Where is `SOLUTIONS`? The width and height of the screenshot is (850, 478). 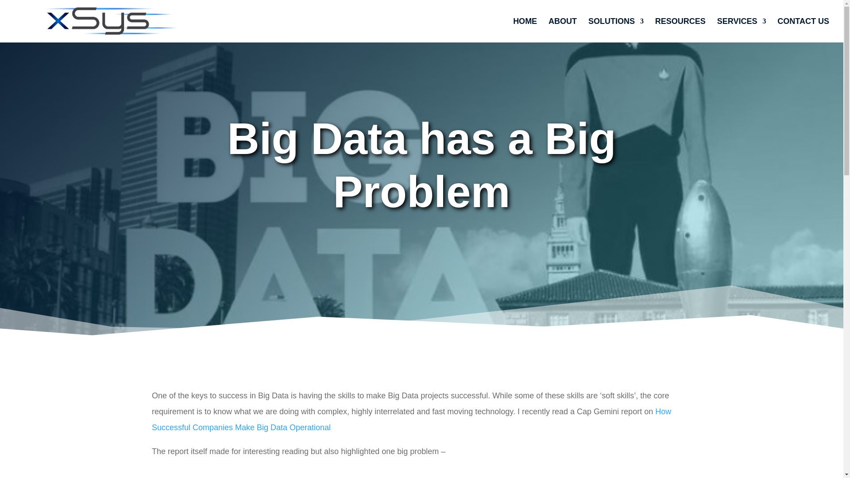 SOLUTIONS is located at coordinates (615, 30).